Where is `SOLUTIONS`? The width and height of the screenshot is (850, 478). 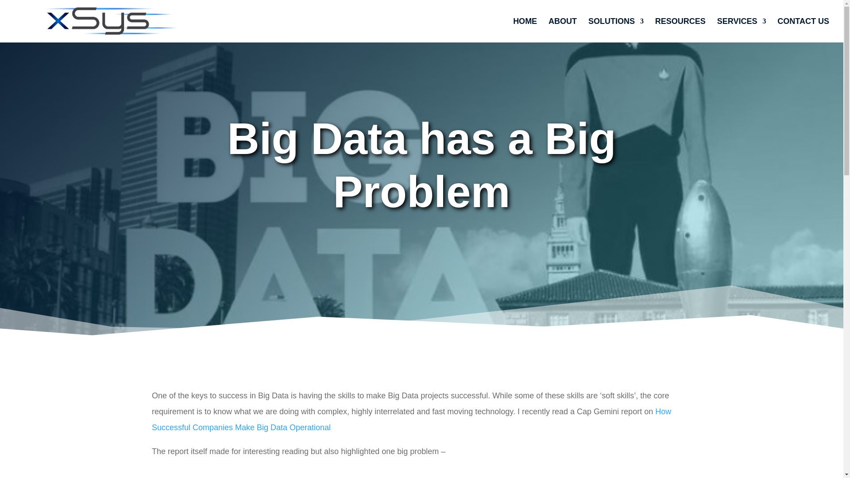 SOLUTIONS is located at coordinates (615, 30).